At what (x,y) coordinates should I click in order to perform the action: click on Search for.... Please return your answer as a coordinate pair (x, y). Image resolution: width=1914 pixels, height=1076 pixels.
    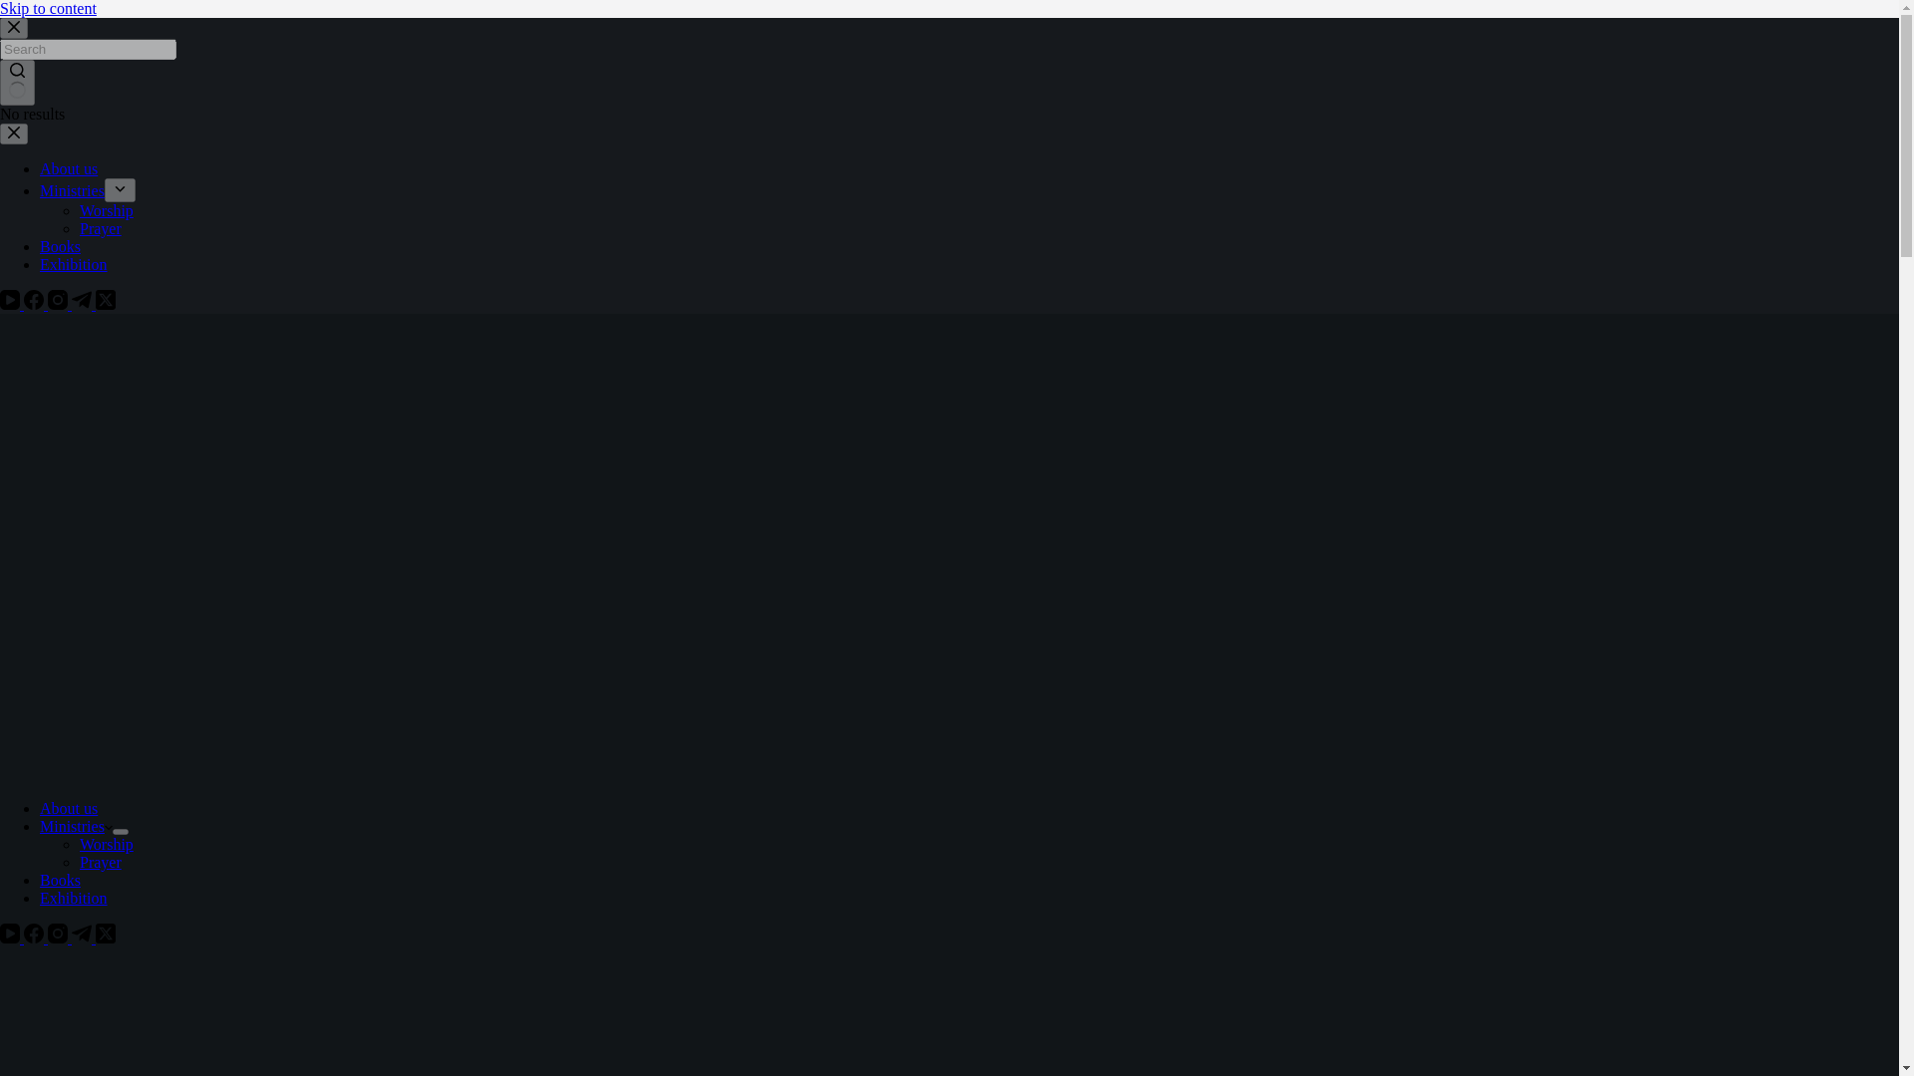
    Looking at the image, I should click on (88, 49).